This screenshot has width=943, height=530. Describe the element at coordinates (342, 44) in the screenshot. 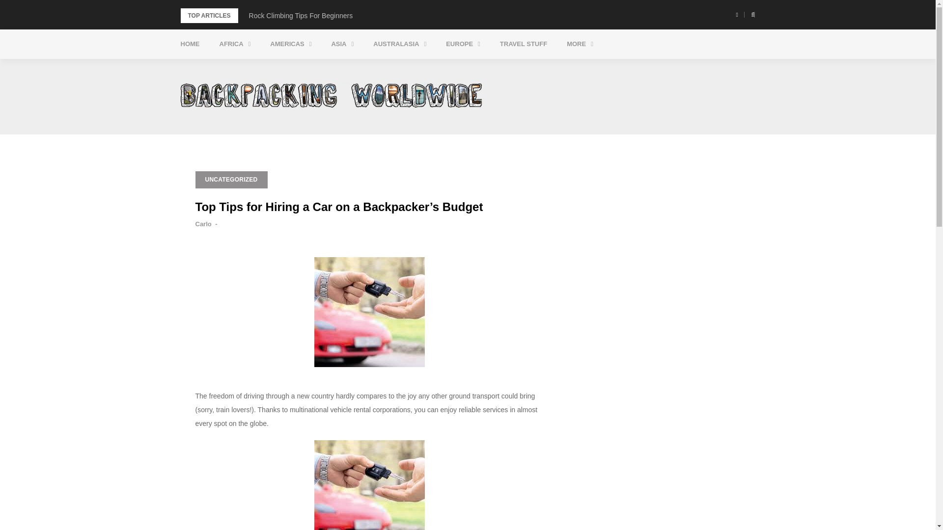

I see `ASIA` at that location.